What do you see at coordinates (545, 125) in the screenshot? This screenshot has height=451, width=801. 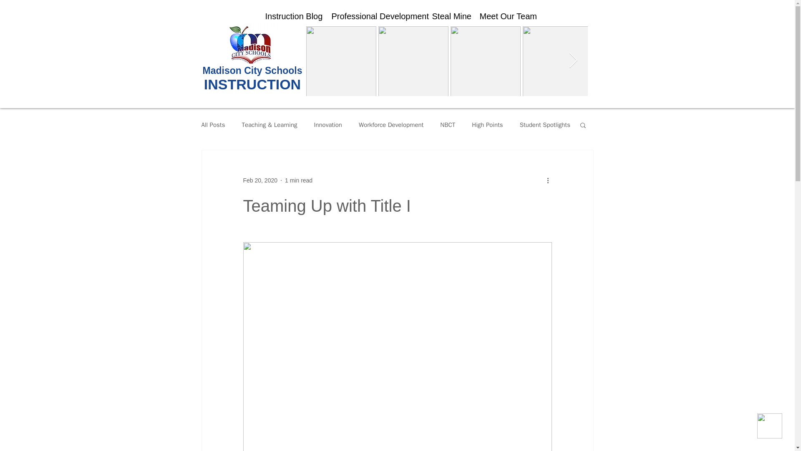 I see `Student Spotlights` at bounding box center [545, 125].